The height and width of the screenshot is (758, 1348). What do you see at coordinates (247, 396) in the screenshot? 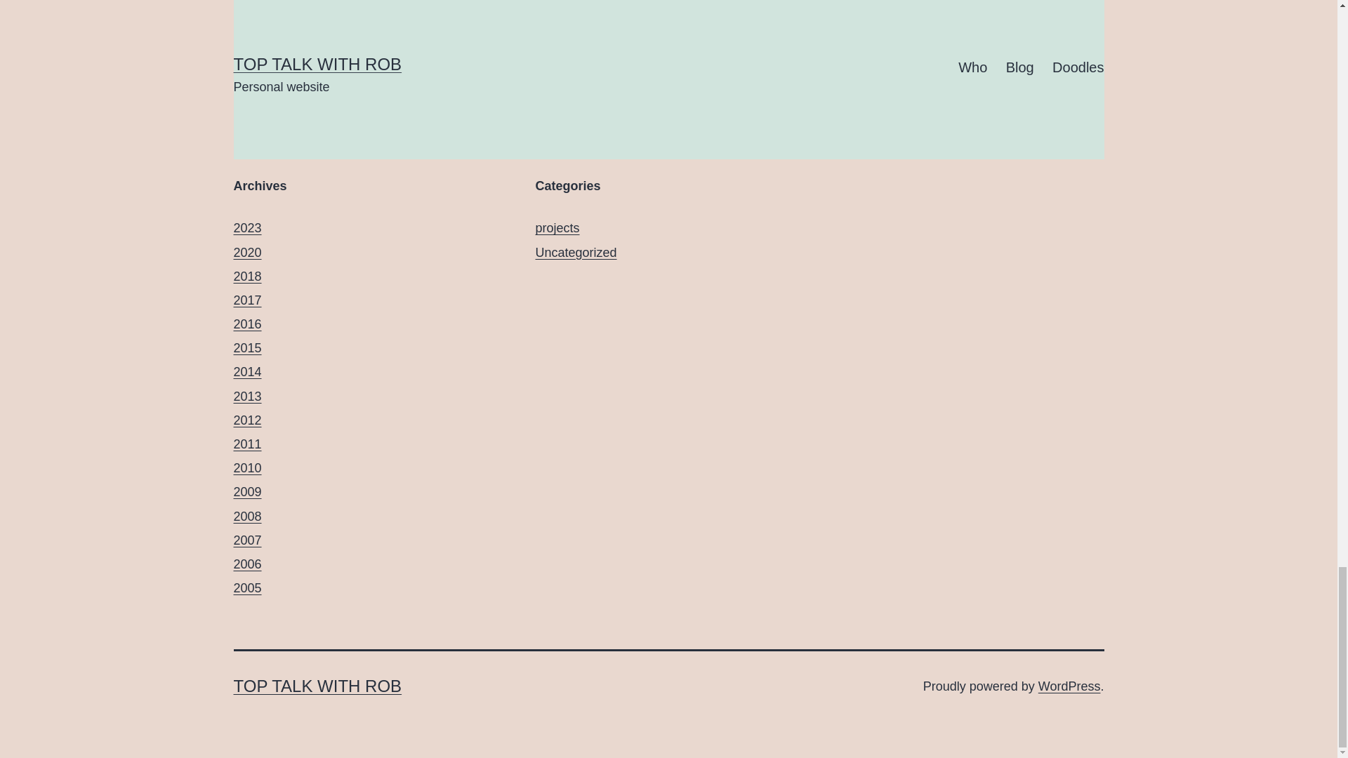
I see `2013` at bounding box center [247, 396].